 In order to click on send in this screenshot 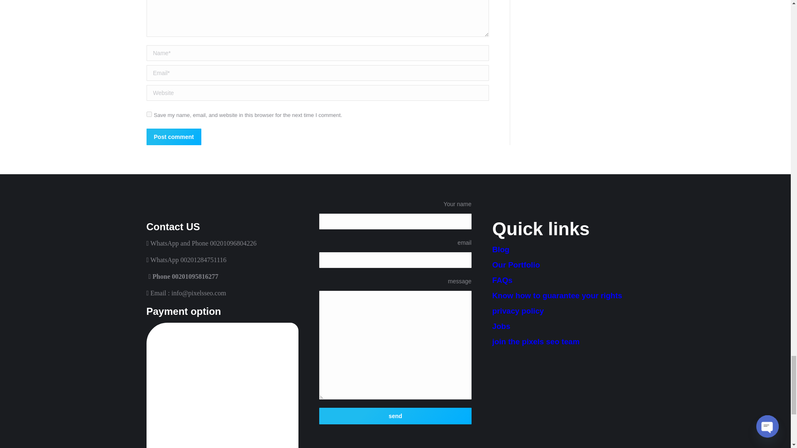, I will do `click(395, 416)`.